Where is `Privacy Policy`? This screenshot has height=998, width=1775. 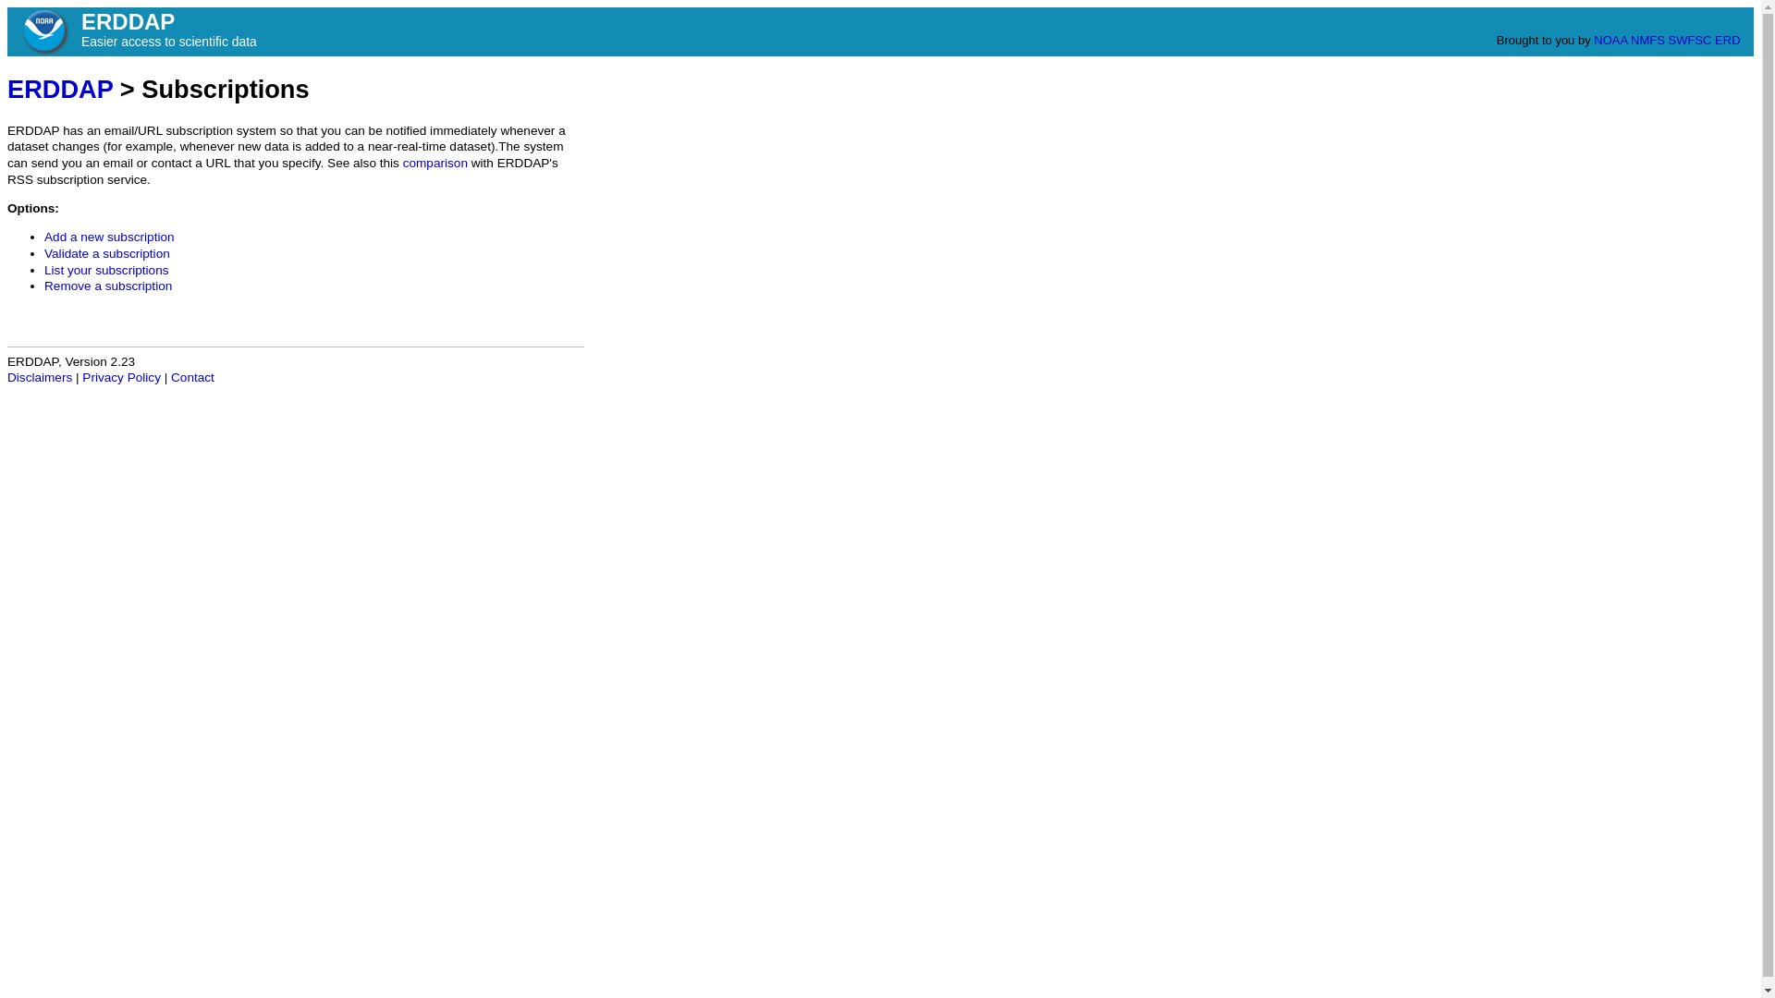 Privacy Policy is located at coordinates (121, 377).